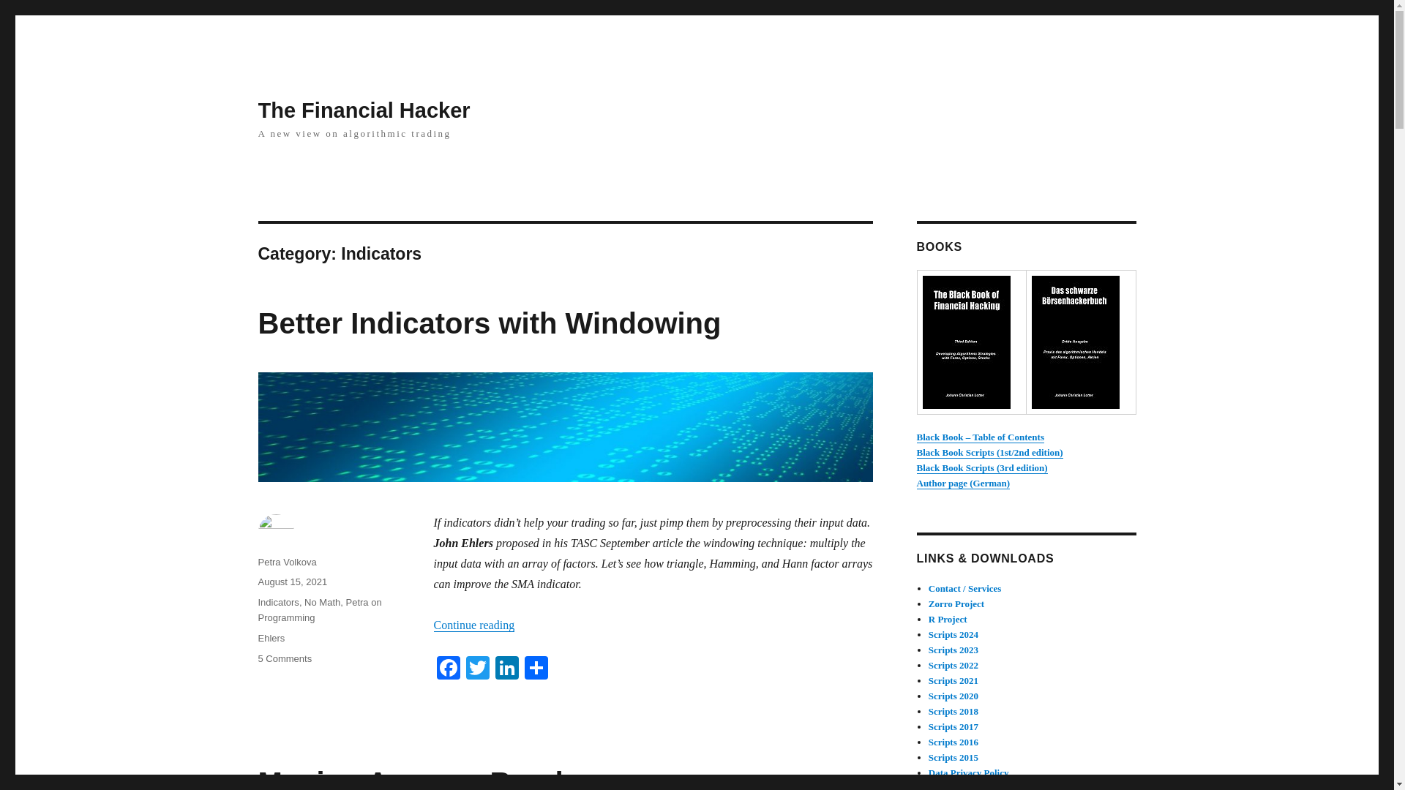 This screenshot has height=790, width=1405. Describe the element at coordinates (477, 670) in the screenshot. I see `Twitter` at that location.